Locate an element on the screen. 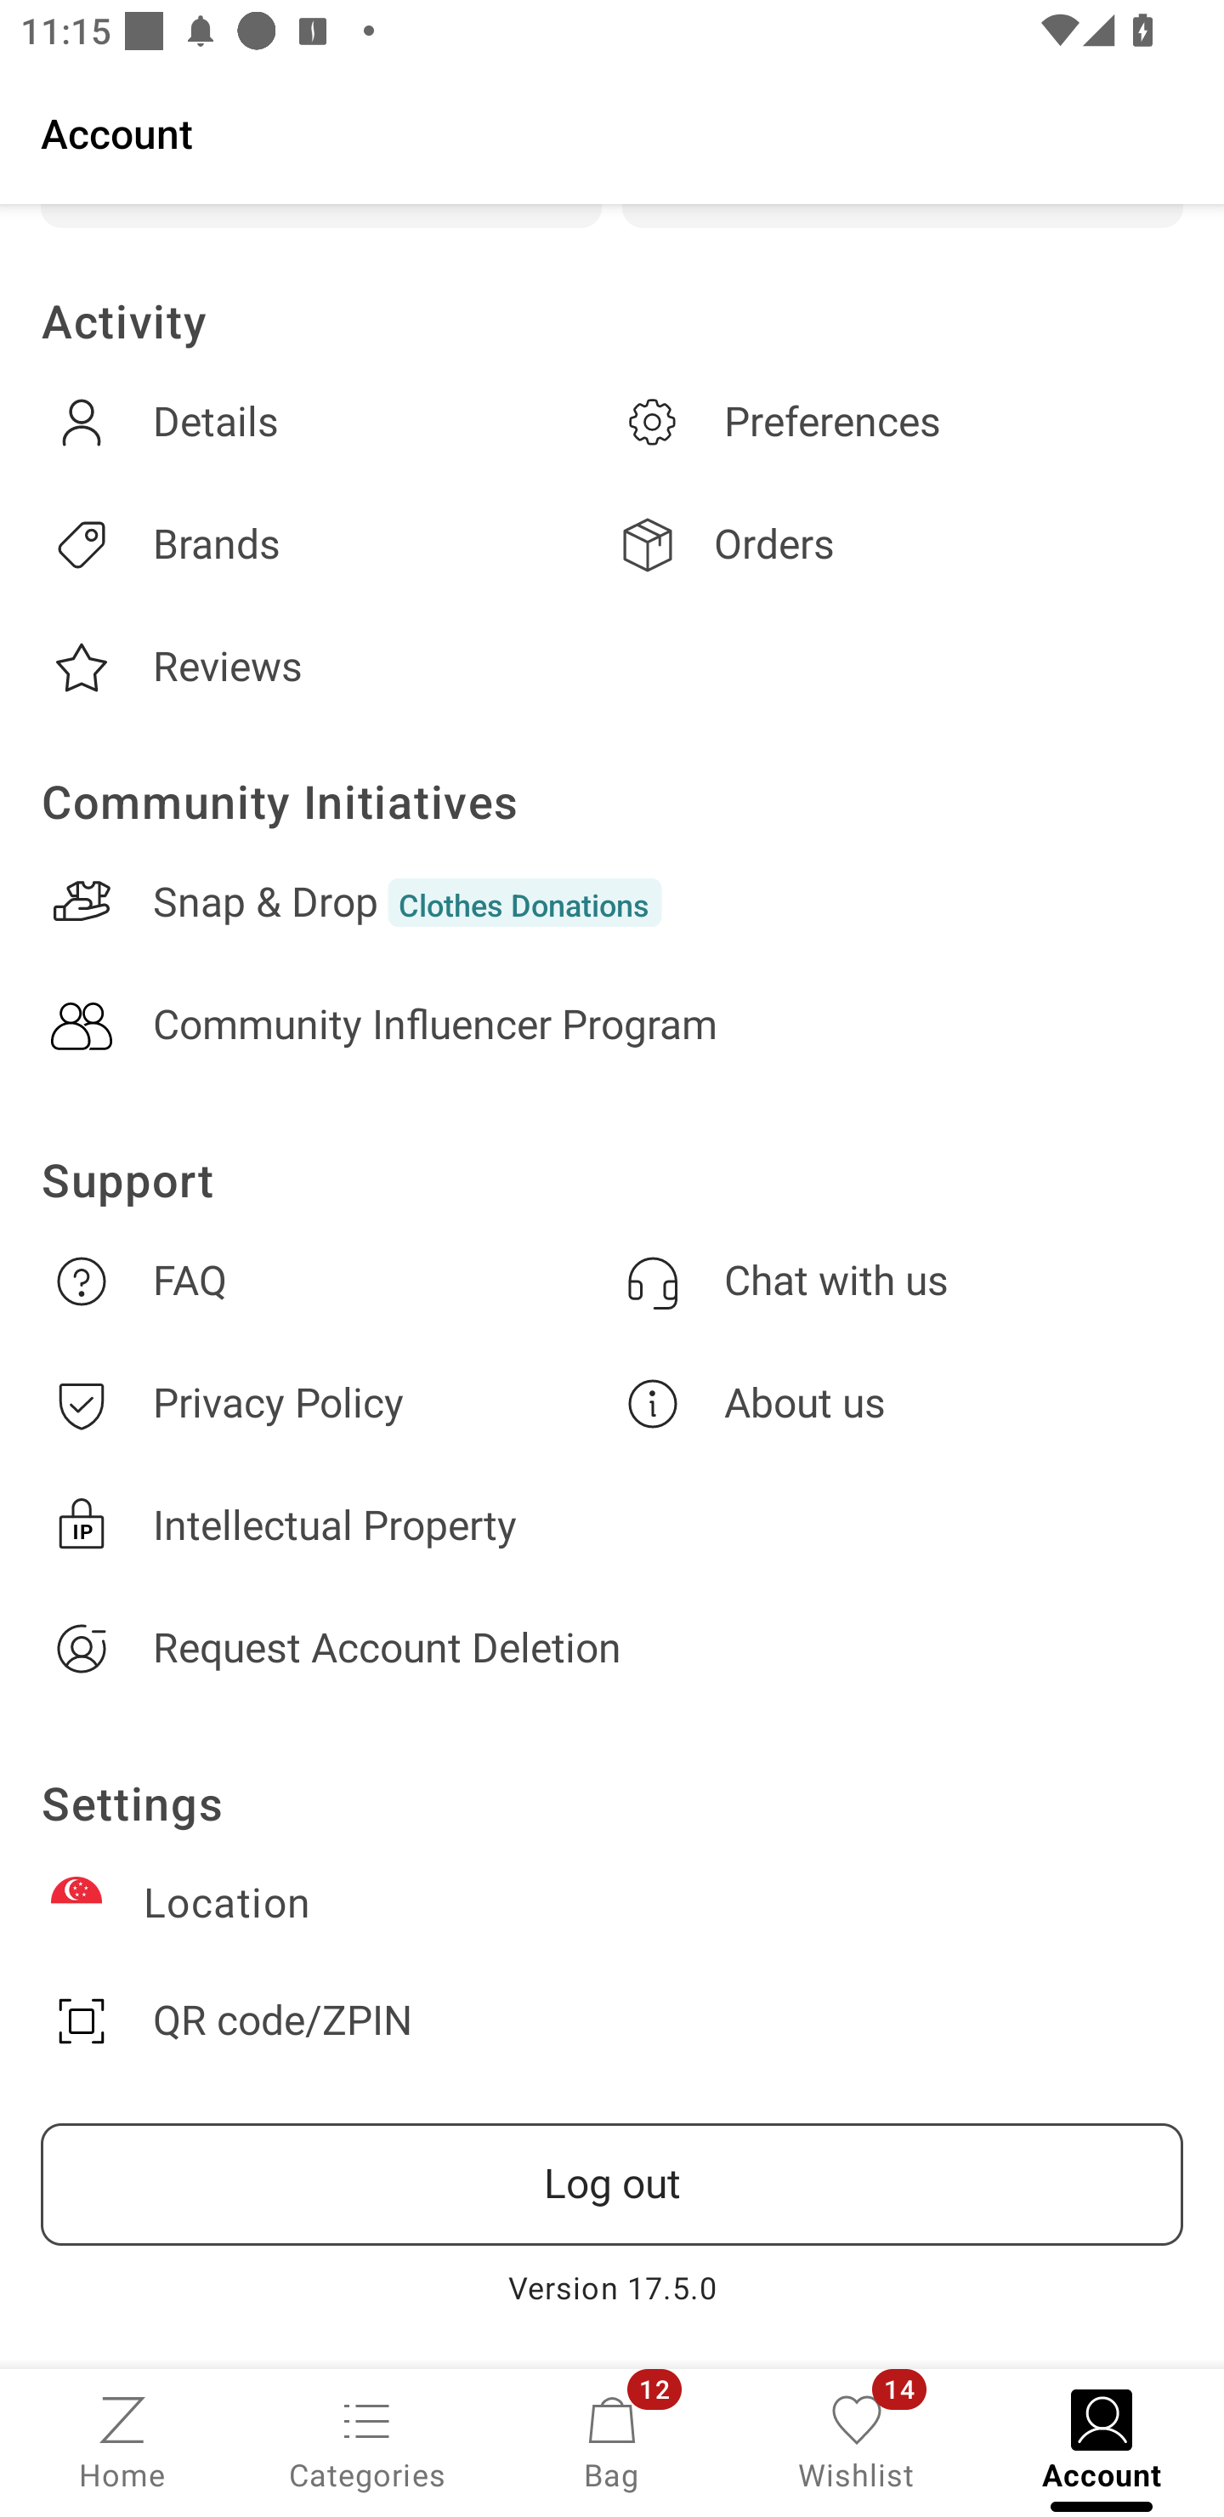 This screenshot has height=2517, width=1224. QR code/ZPIN is located at coordinates (612, 2020).